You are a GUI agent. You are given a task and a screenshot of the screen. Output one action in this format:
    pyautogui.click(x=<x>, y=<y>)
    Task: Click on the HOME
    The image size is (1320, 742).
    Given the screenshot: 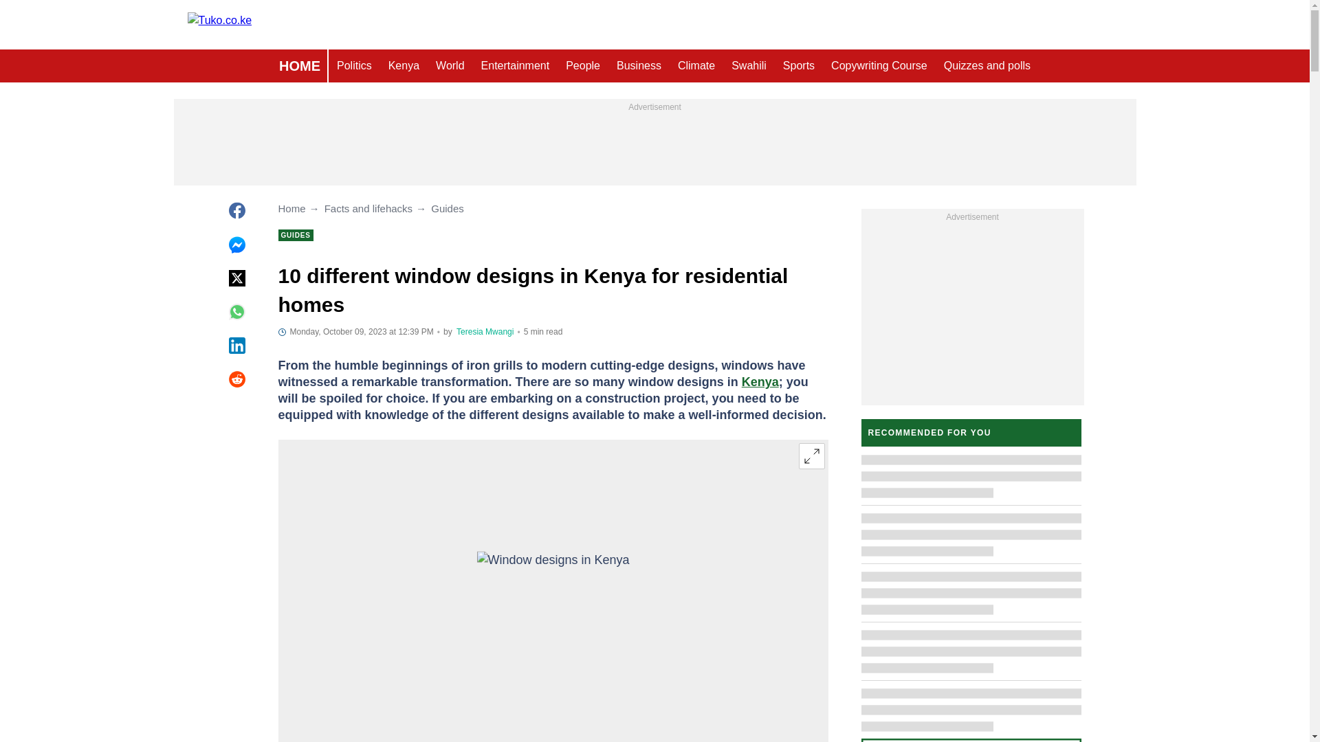 What is the action you would take?
    pyautogui.click(x=300, y=66)
    